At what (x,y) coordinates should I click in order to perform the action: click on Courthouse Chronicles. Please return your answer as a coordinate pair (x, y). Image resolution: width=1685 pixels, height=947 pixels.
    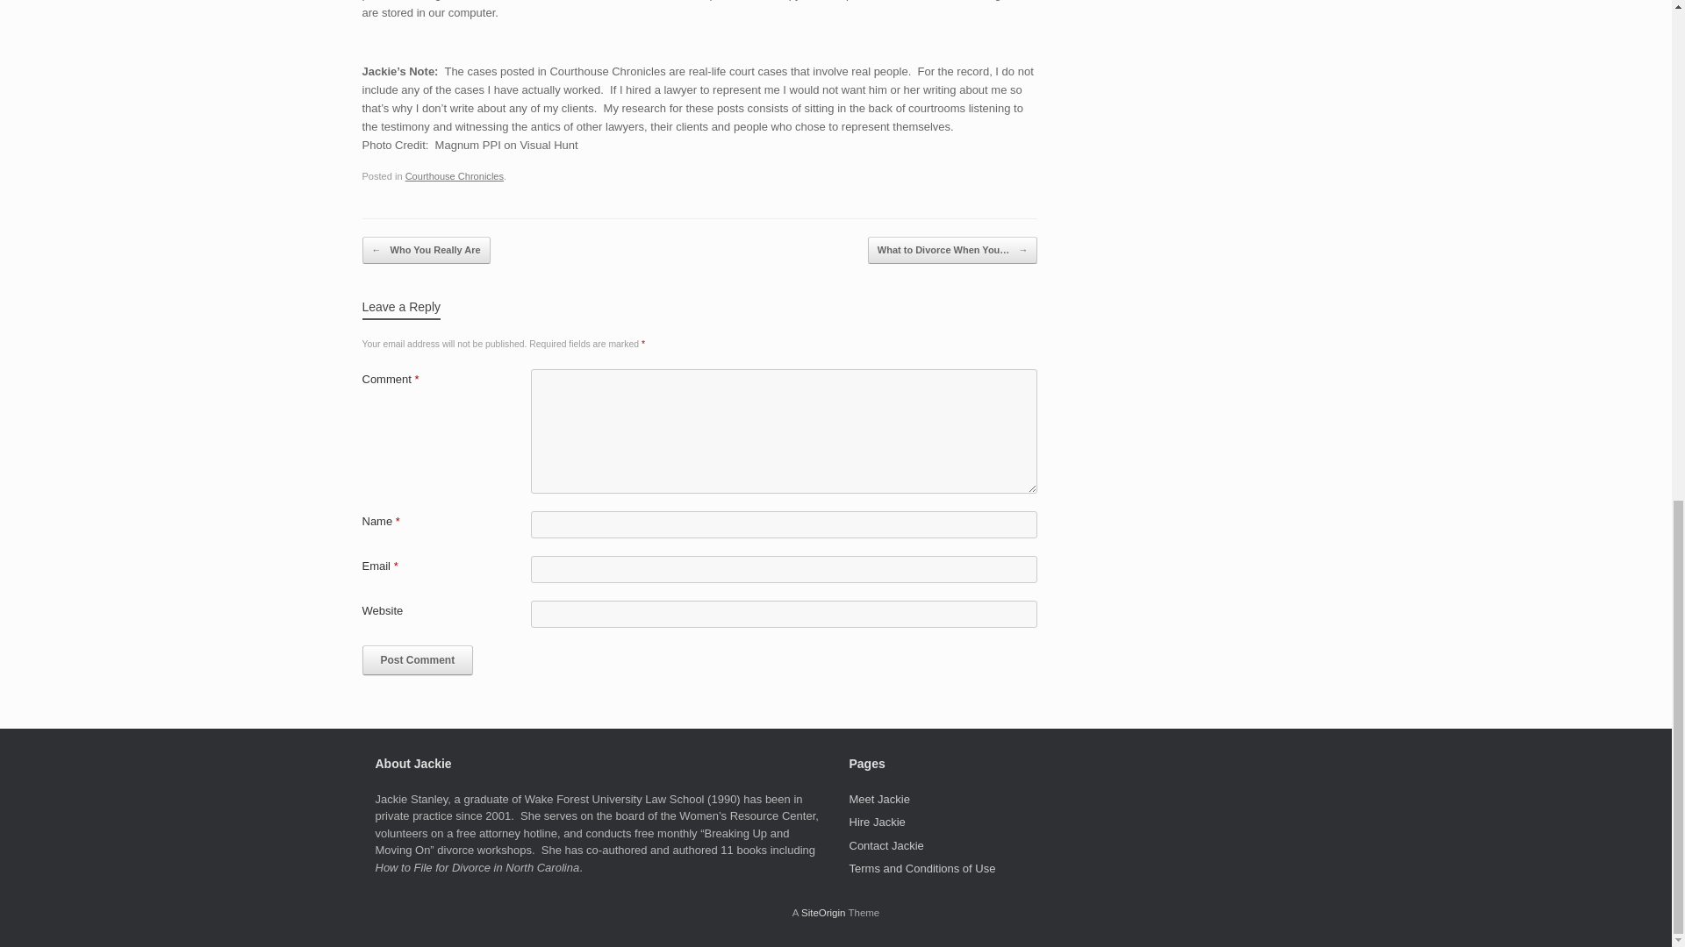
    Looking at the image, I should click on (455, 176).